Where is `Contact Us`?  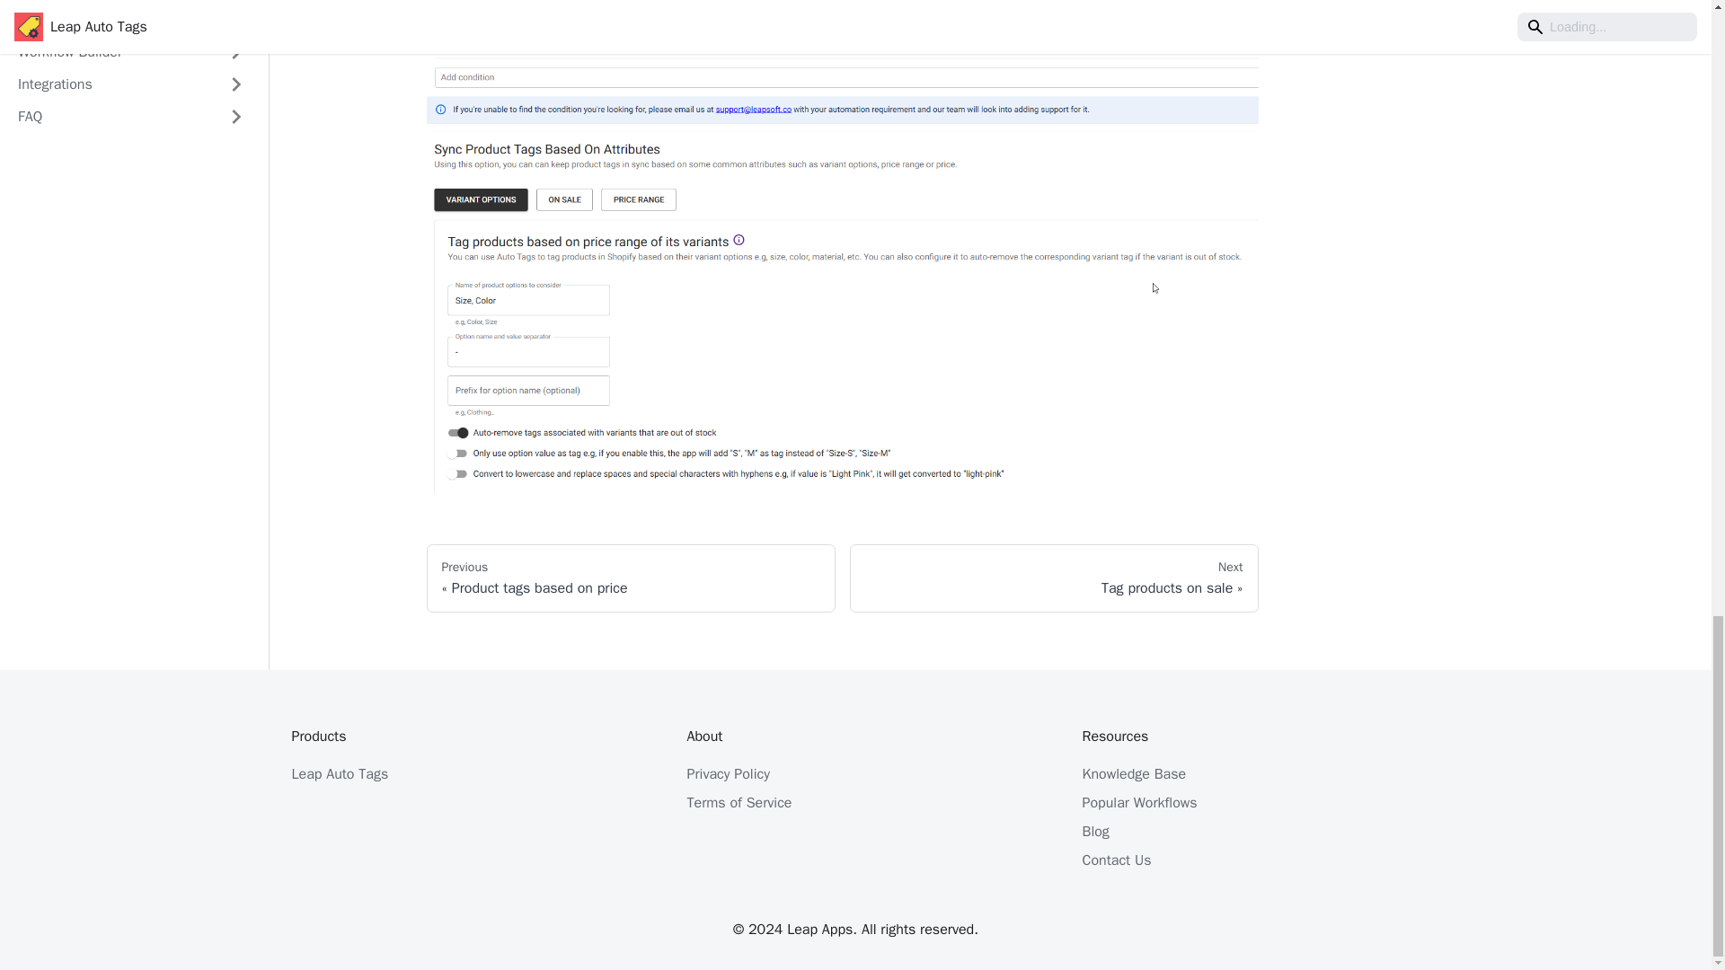
Contact Us is located at coordinates (1134, 774).